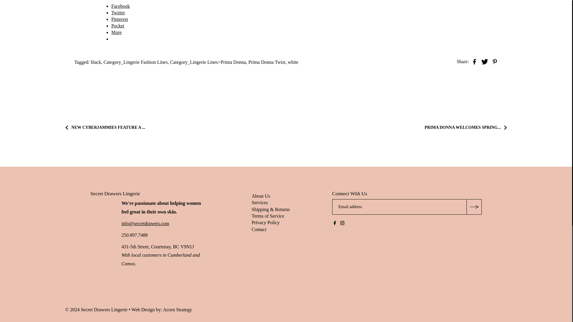 The height and width of the screenshot is (322, 573). Describe the element at coordinates (475, 61) in the screenshot. I see `Share on Facebook` at that location.